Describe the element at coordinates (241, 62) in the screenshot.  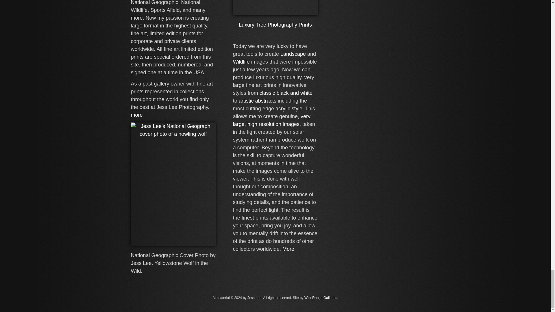
I see `Wildlife` at that location.